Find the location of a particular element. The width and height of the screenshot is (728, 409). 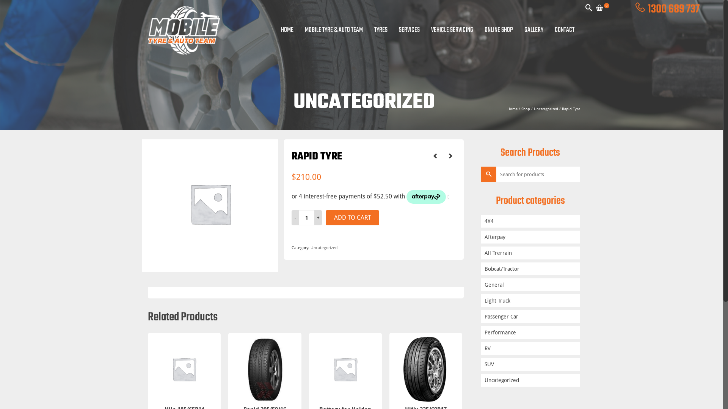

HOME is located at coordinates (286, 30).